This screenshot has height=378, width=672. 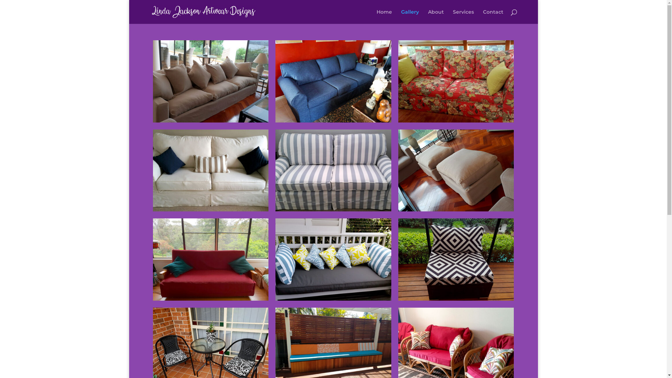 What do you see at coordinates (436, 17) in the screenshot?
I see `About` at bounding box center [436, 17].